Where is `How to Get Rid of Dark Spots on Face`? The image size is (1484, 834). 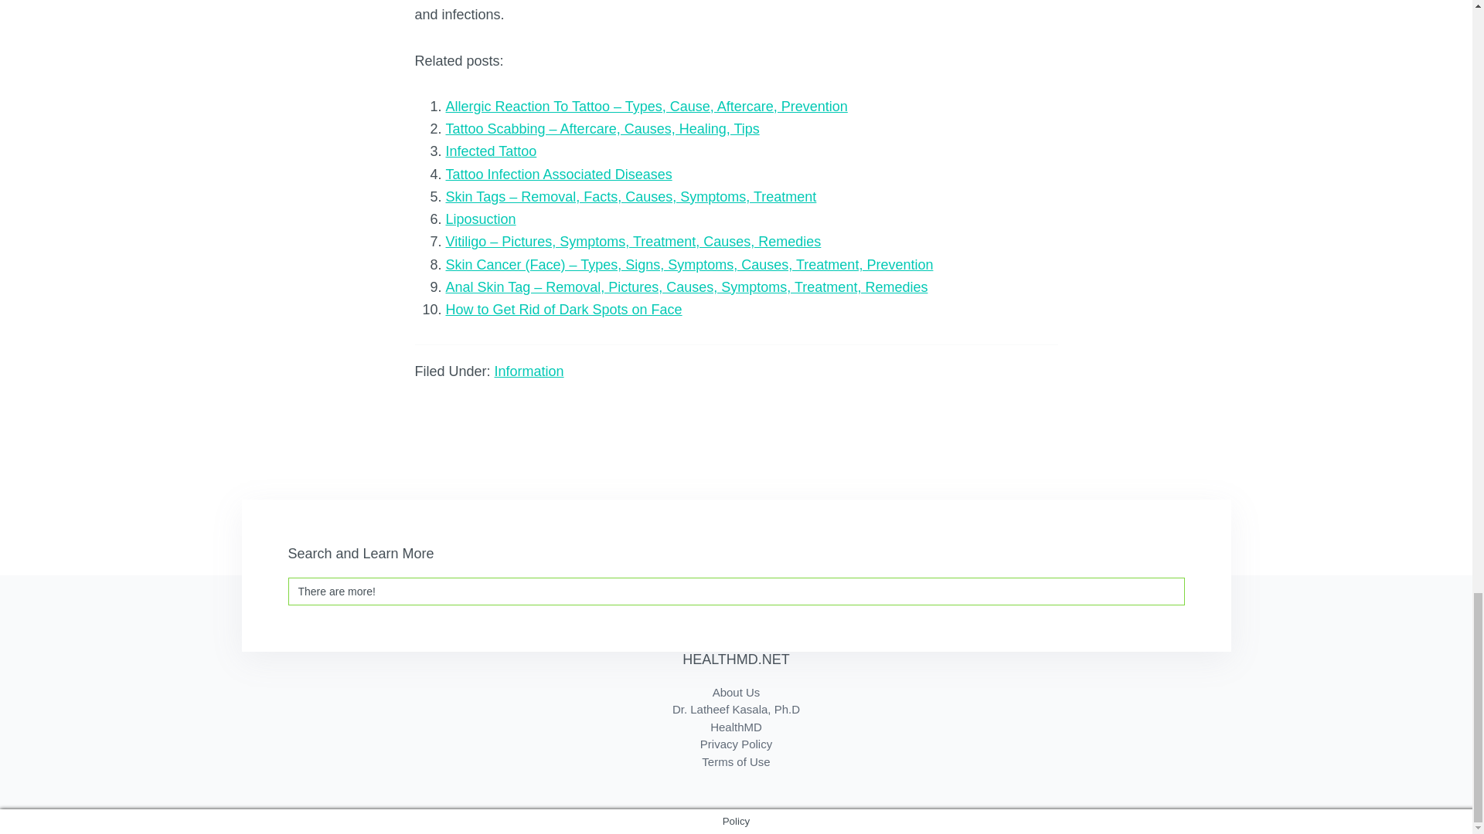 How to Get Rid of Dark Spots on Face is located at coordinates (563, 309).